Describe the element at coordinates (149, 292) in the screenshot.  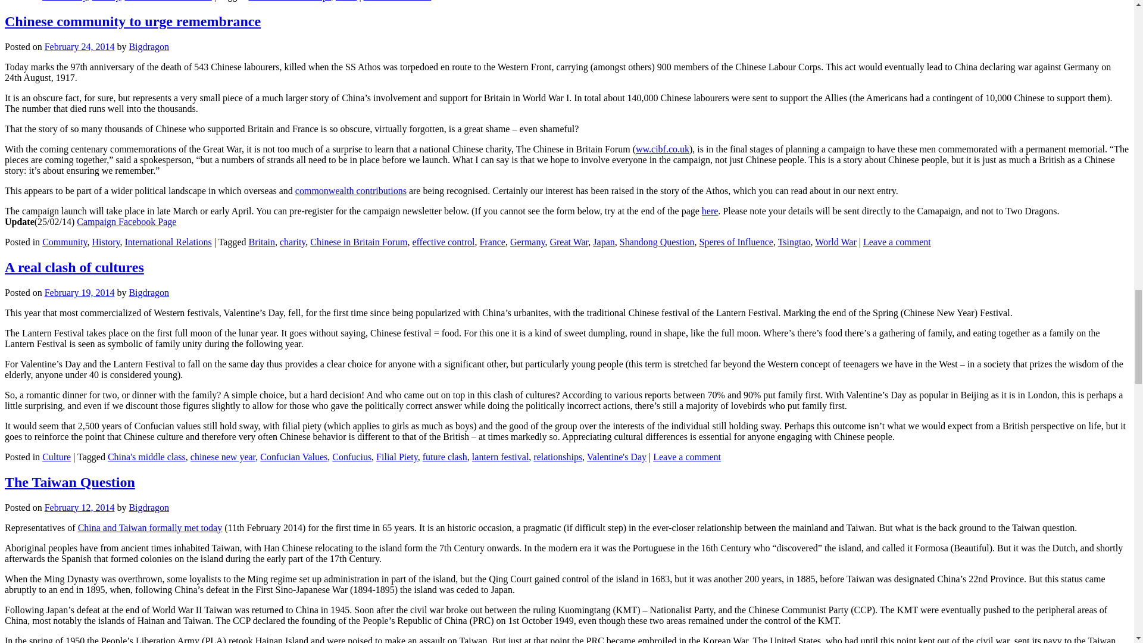
I see `View all posts by Bigdragon` at that location.